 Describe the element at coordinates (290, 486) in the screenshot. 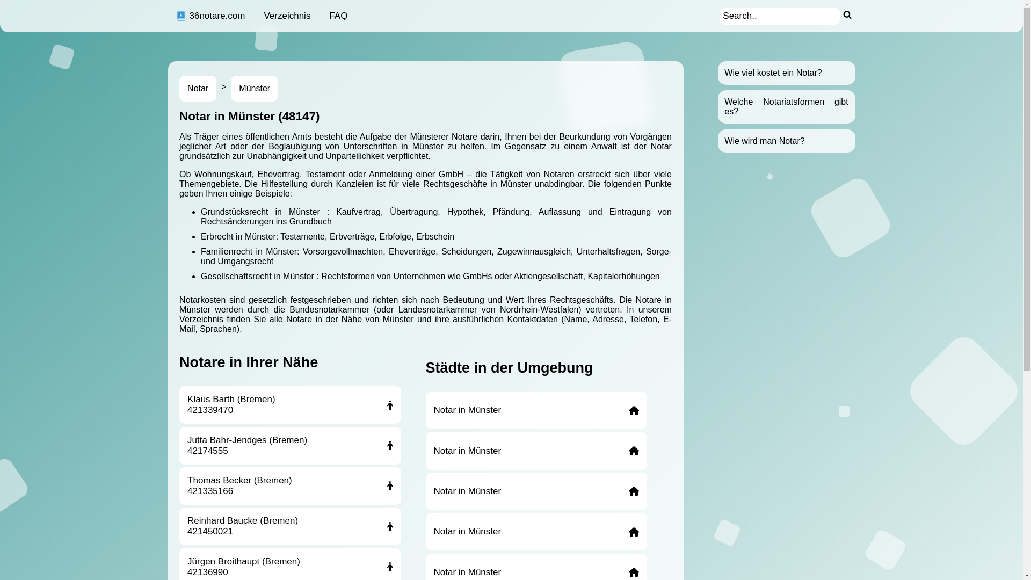

I see `Thomas Becker (Bremen)
421335166` at that location.